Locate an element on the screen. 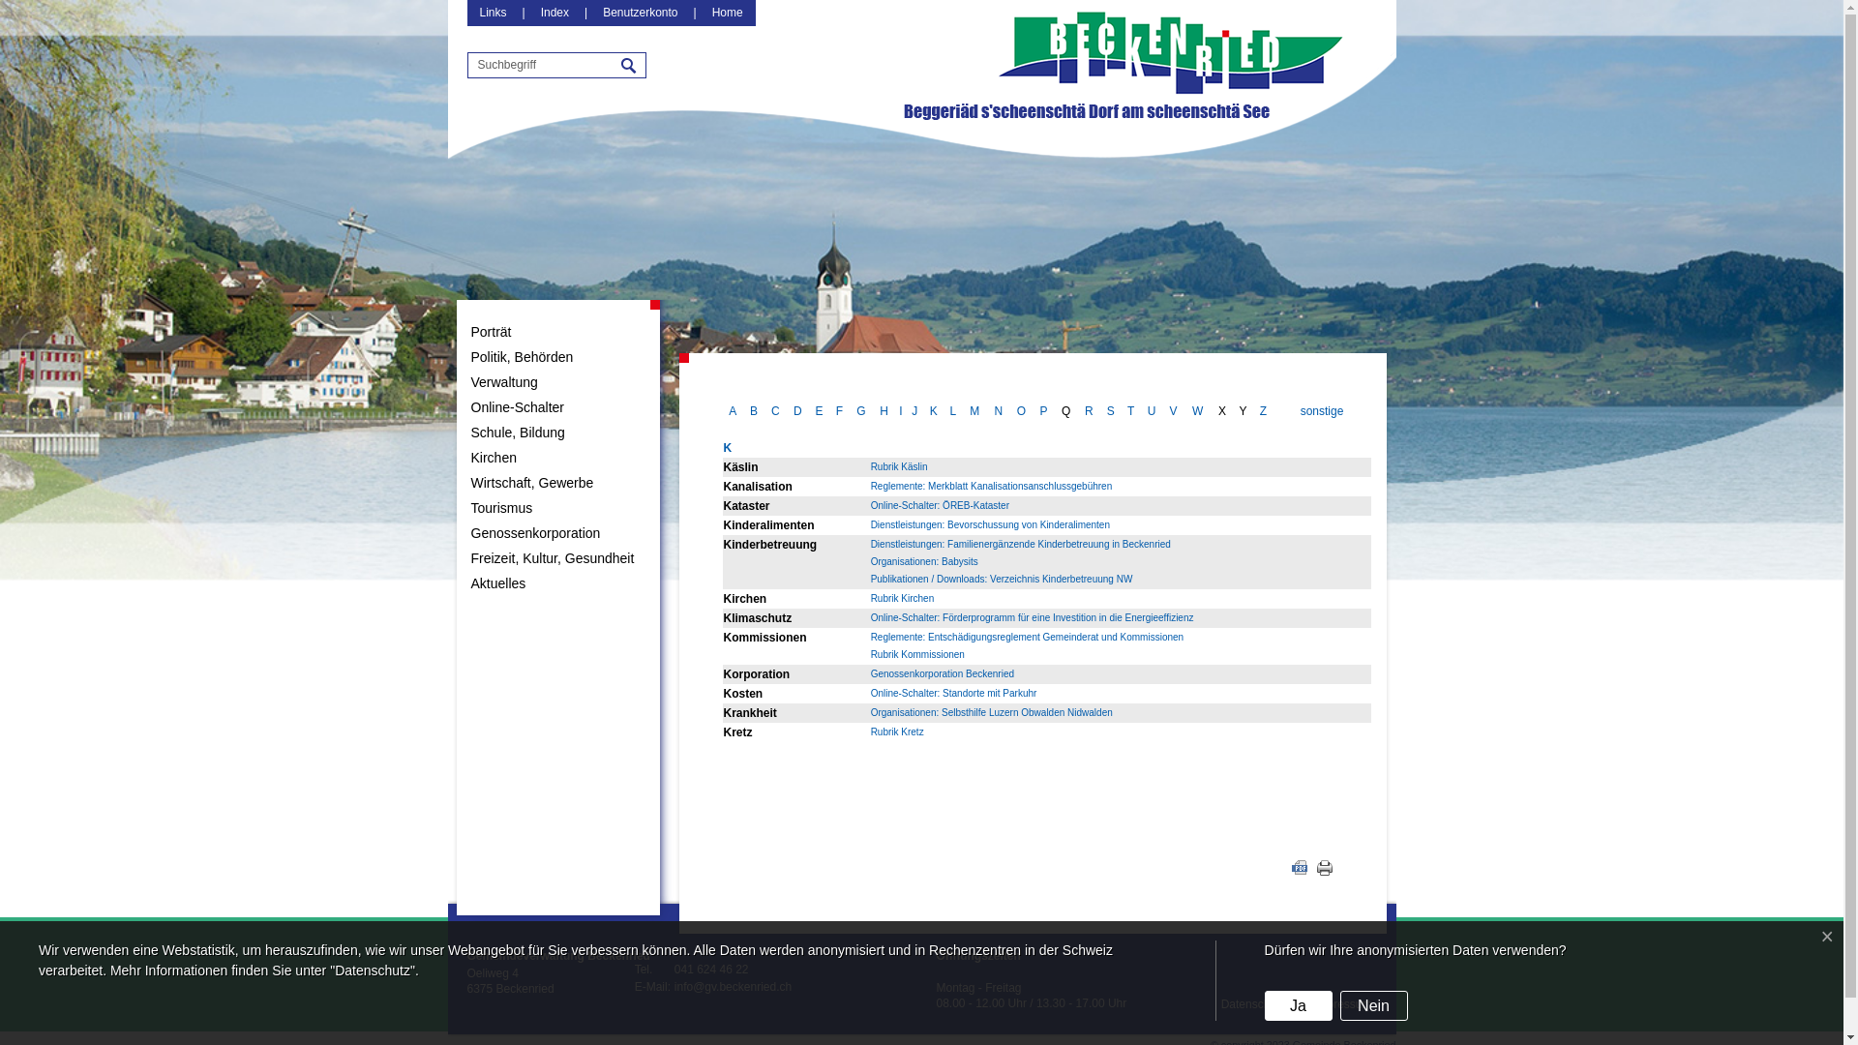 This screenshot has width=1858, height=1045. T is located at coordinates (1130, 411).